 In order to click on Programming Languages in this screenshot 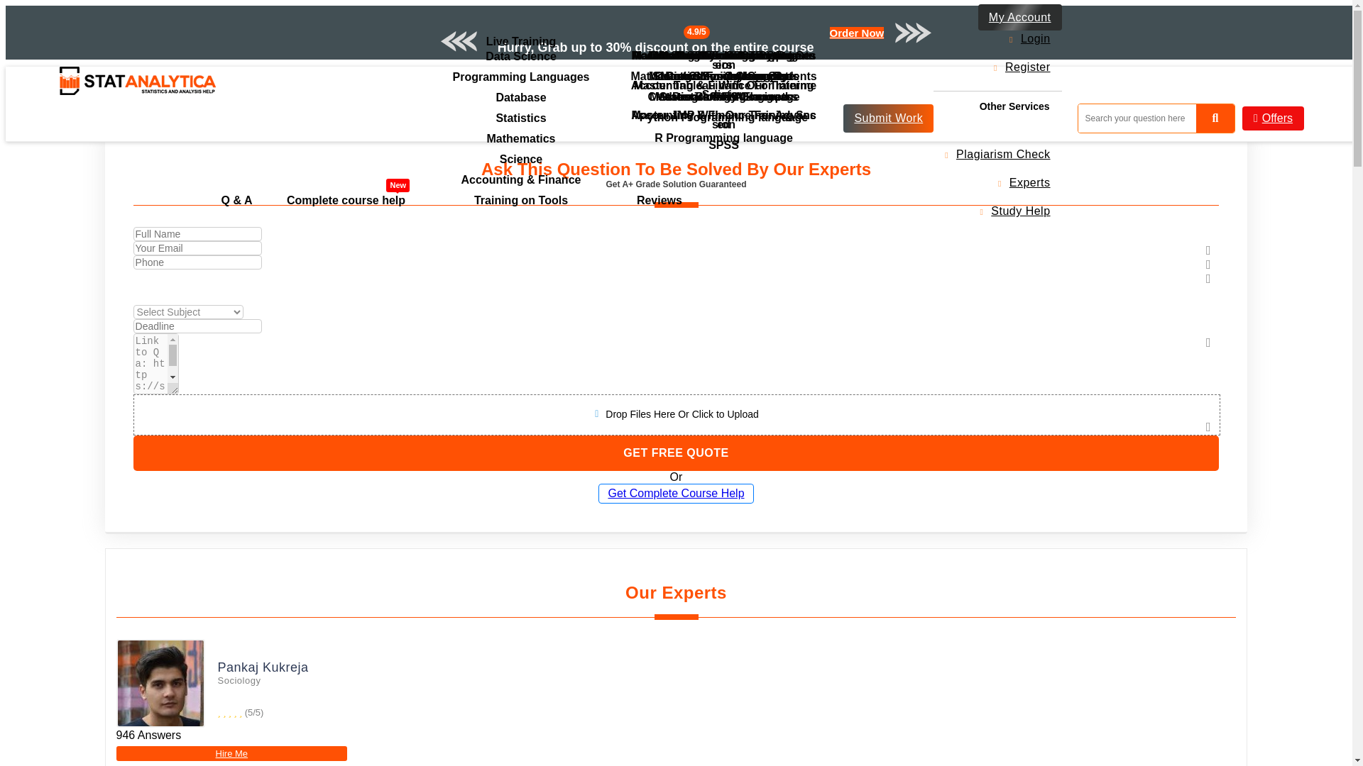, I will do `click(521, 159)`.